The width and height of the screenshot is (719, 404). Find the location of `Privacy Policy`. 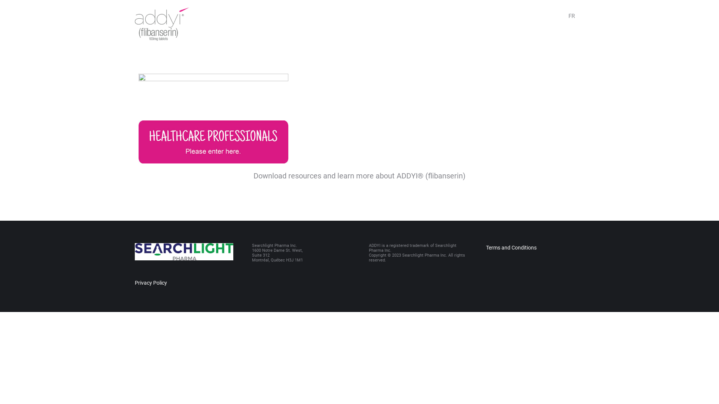

Privacy Policy is located at coordinates (151, 283).